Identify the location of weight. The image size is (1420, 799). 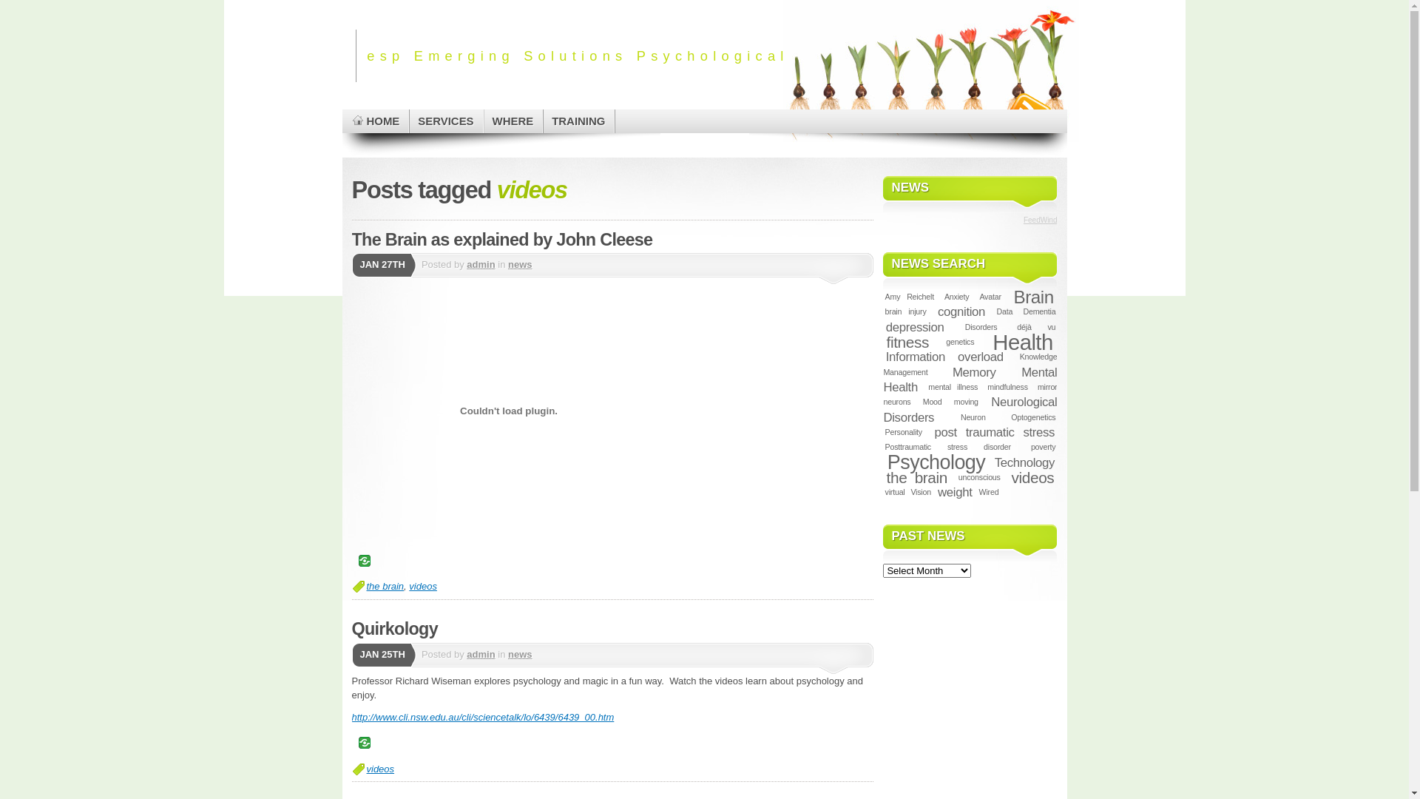
(956, 493).